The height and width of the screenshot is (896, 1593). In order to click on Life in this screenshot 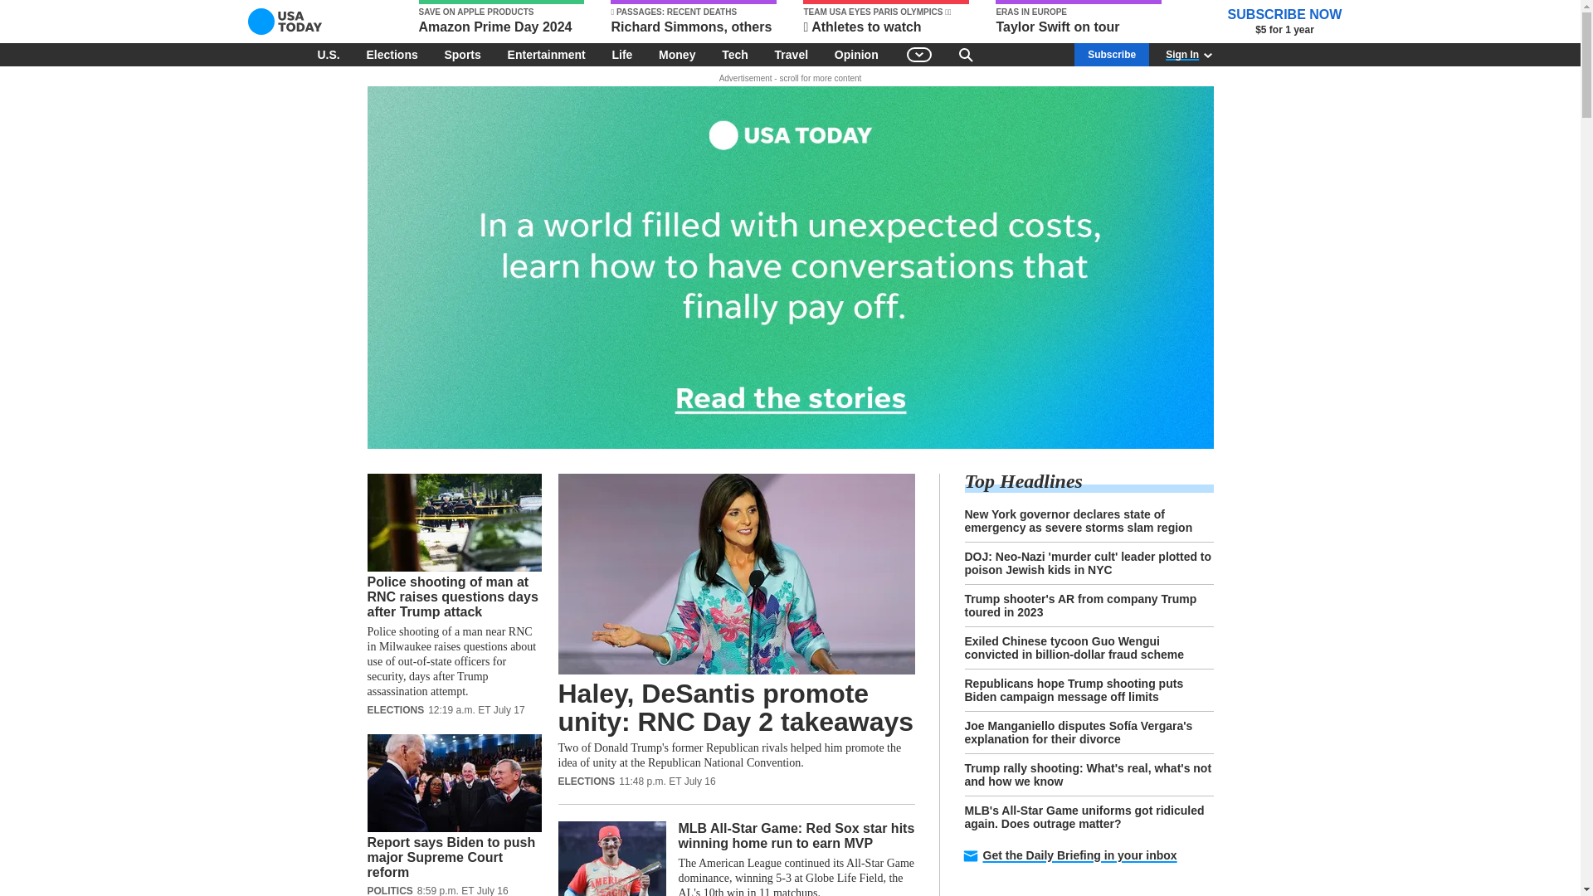, I will do `click(621, 54)`.